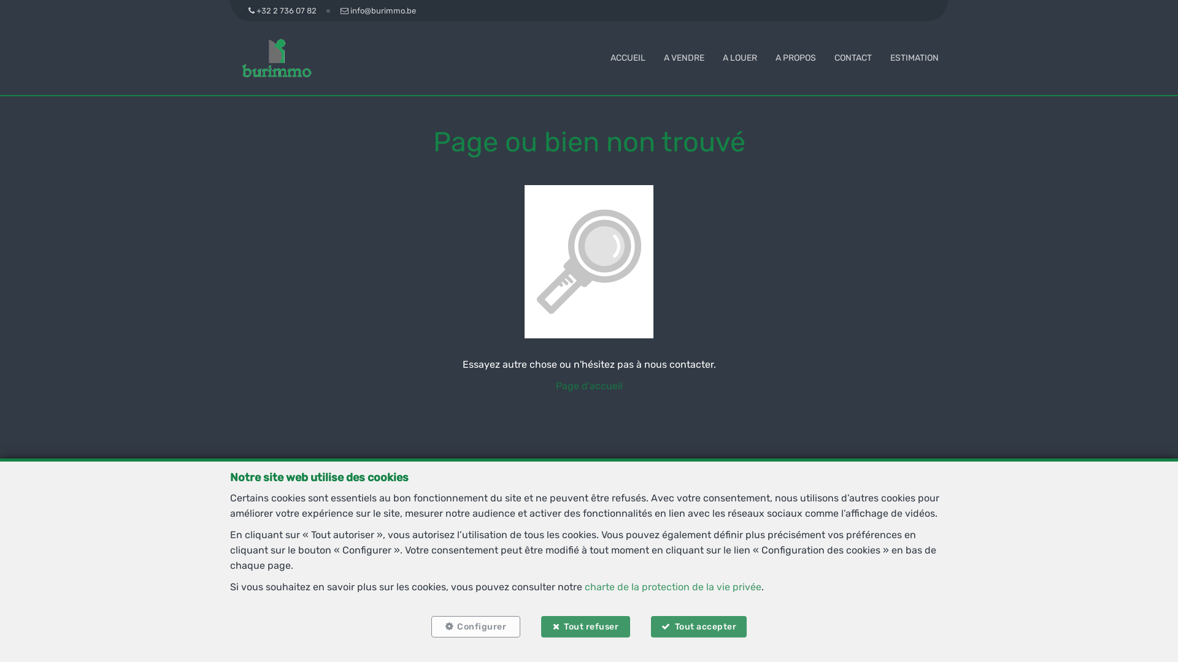 The height and width of the screenshot is (662, 1178). What do you see at coordinates (641, 650) in the screenshot?
I see `DESIGNED AND DEVELOPED BY WEBULOUS.IO` at bounding box center [641, 650].